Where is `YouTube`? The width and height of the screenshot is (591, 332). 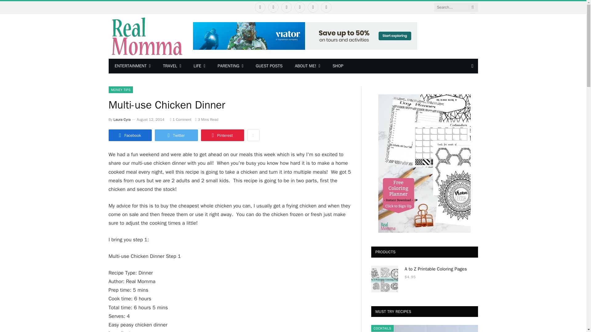
YouTube is located at coordinates (313, 7).